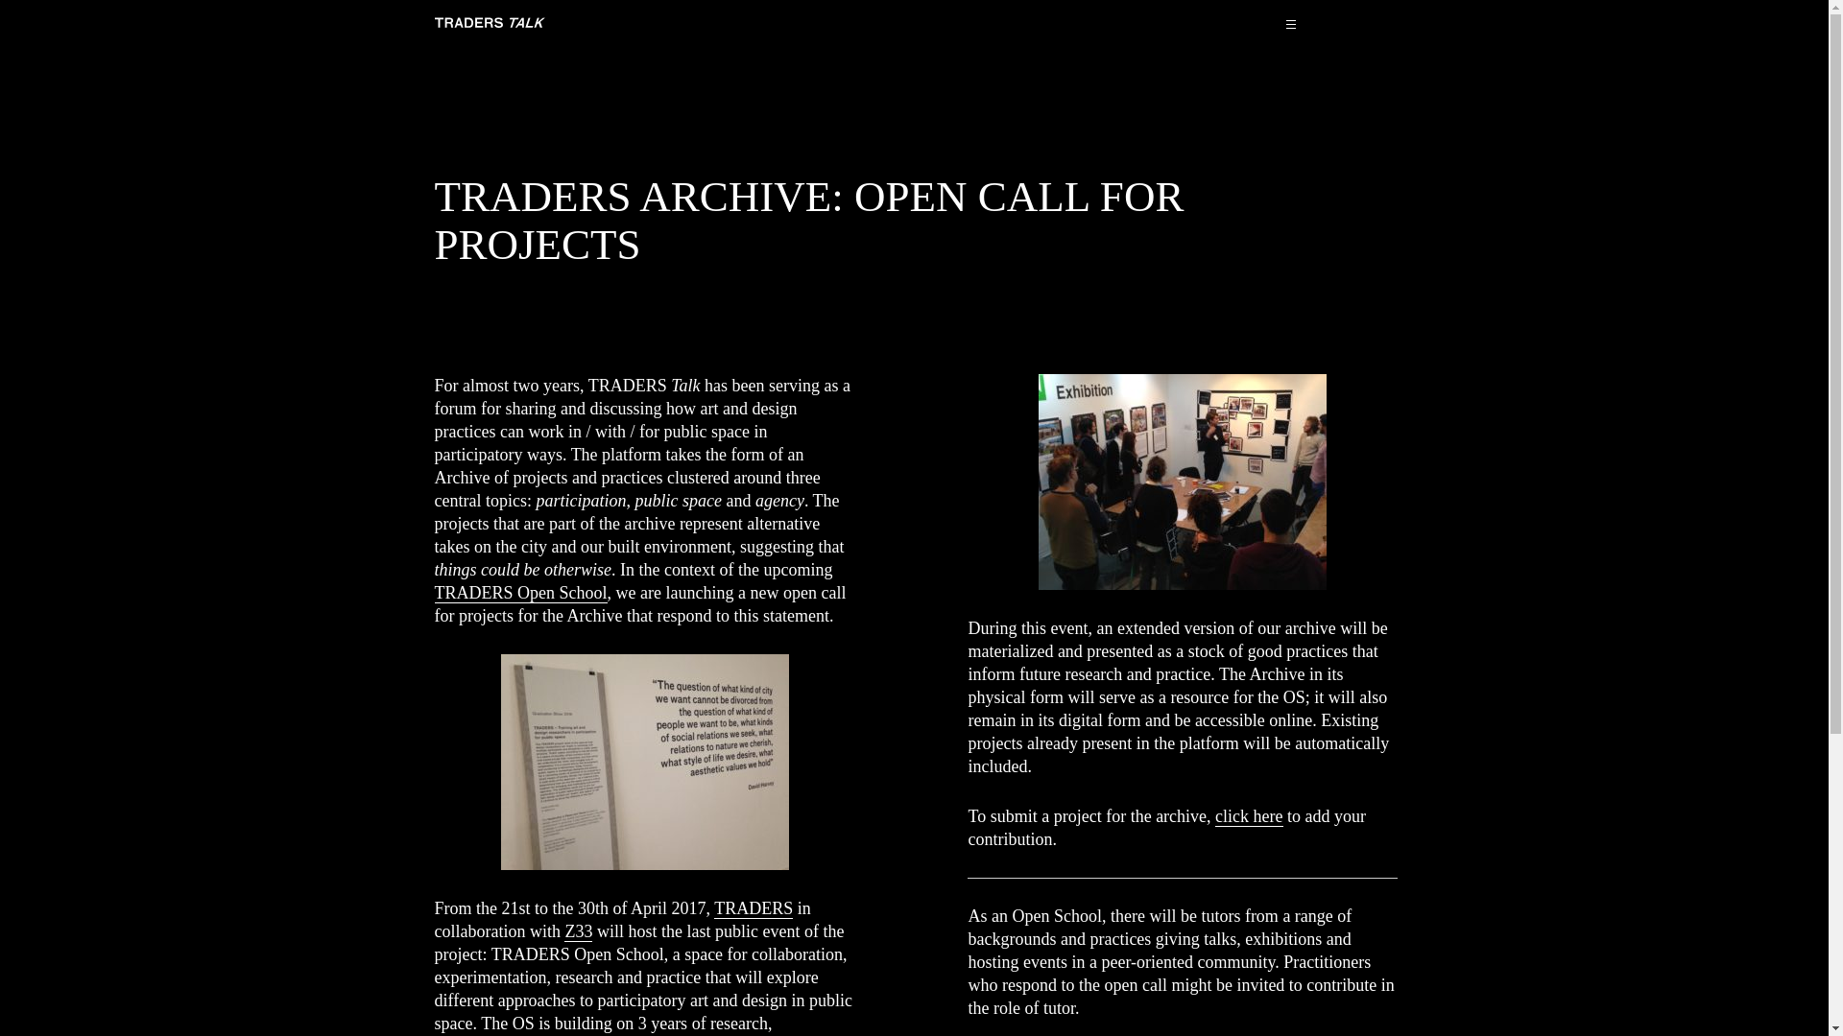 The width and height of the screenshot is (1843, 1036). I want to click on click here, so click(1248, 816).